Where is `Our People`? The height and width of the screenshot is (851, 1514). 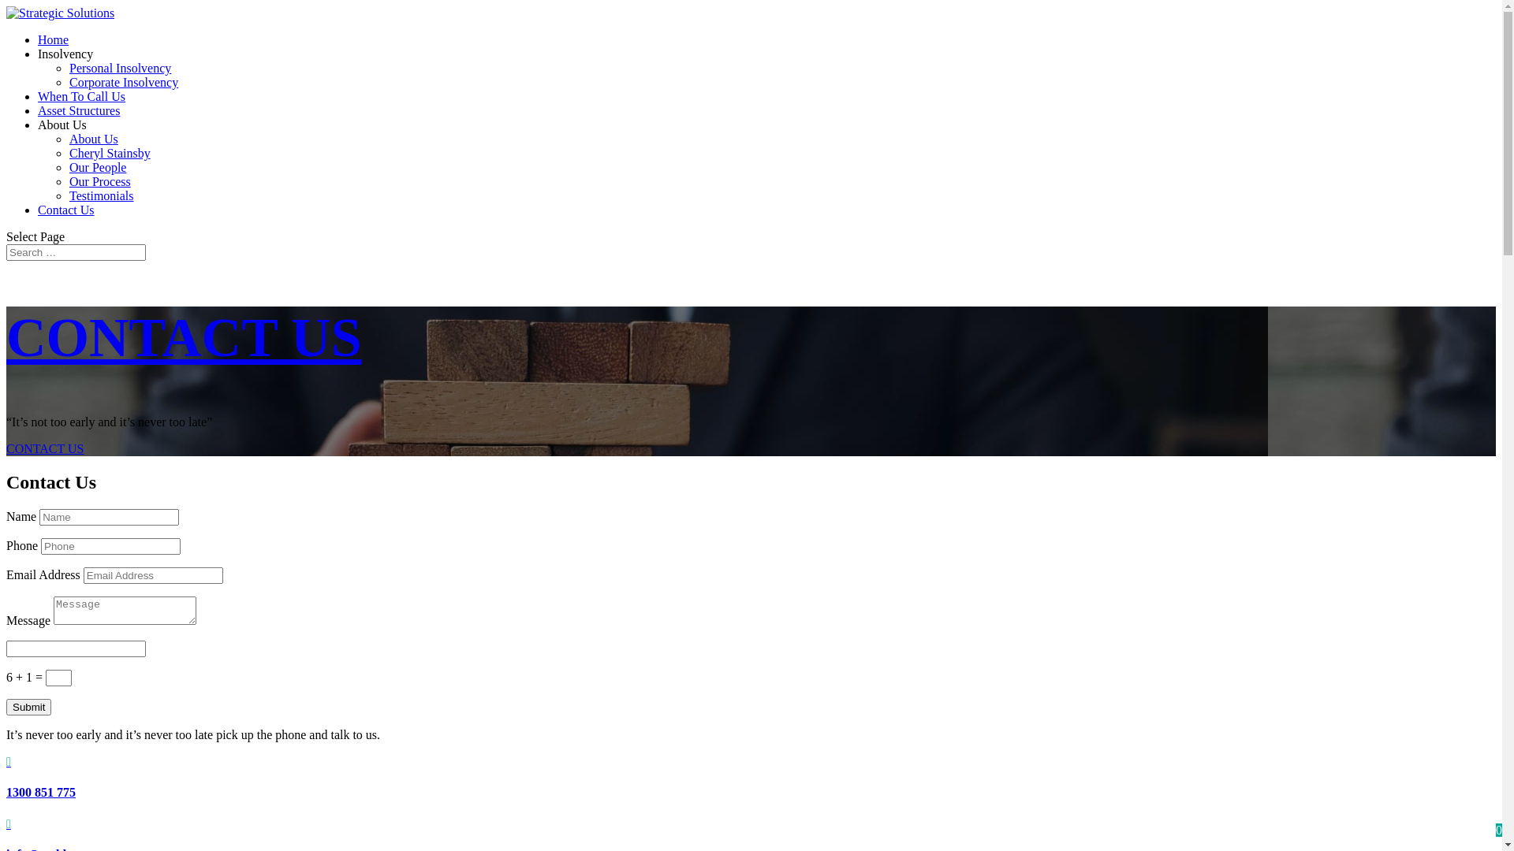 Our People is located at coordinates (98, 167).